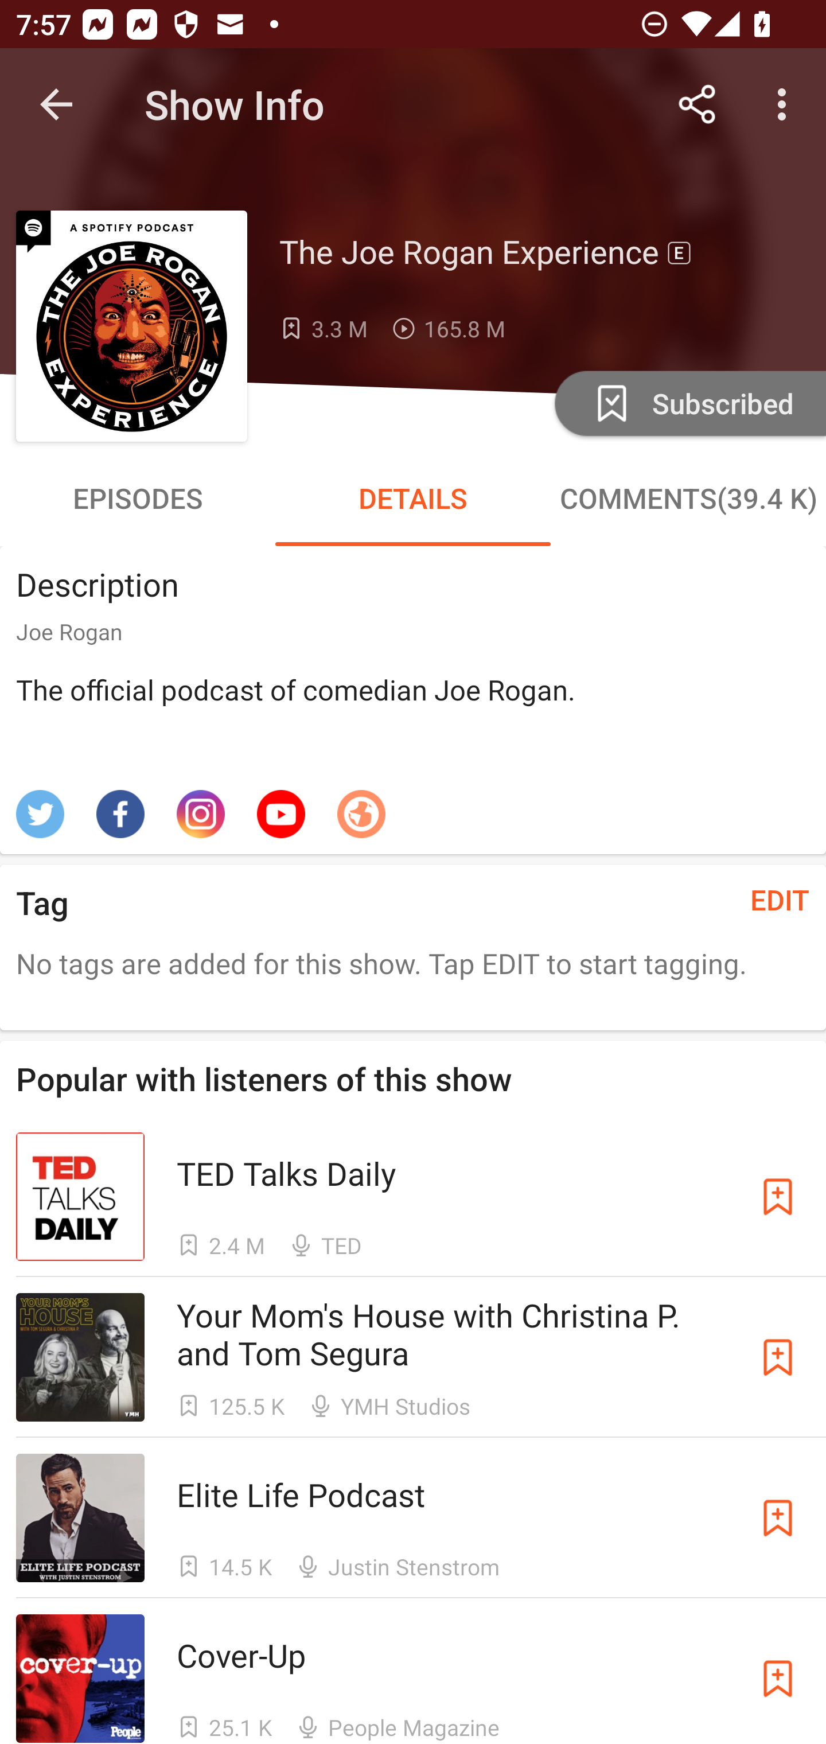  I want to click on DETAILS, so click(413, 498).